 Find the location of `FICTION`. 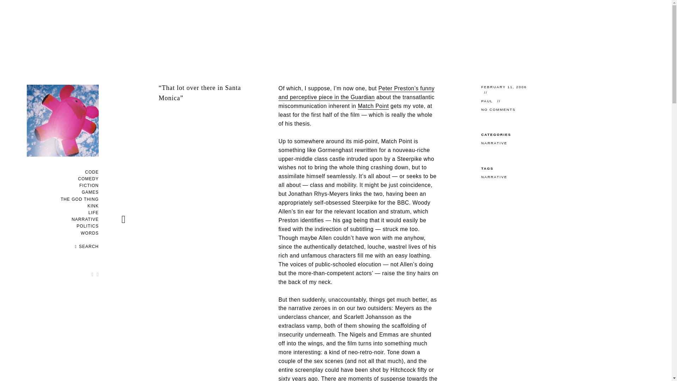

FICTION is located at coordinates (89, 186).